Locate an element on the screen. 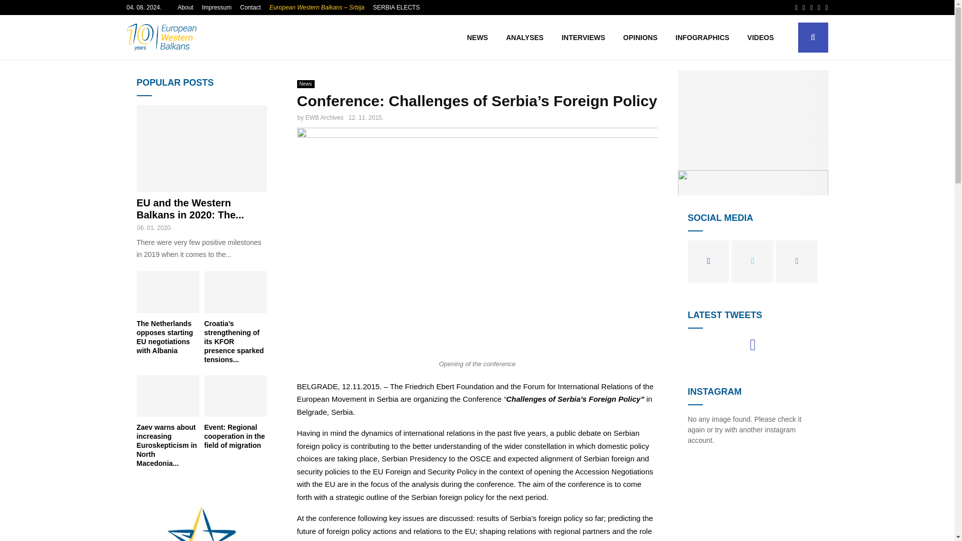   EU and the Western Balkans in 2020: The Year of Decisions  is located at coordinates (190, 208).